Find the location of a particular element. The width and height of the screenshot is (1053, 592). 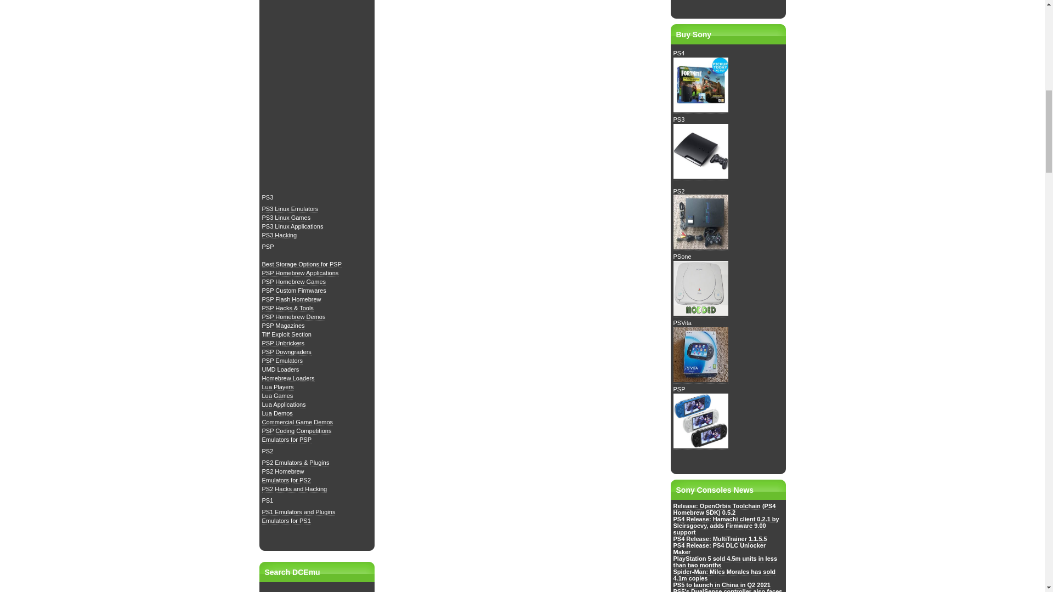

PSP Homebrew Applications is located at coordinates (301, 273).